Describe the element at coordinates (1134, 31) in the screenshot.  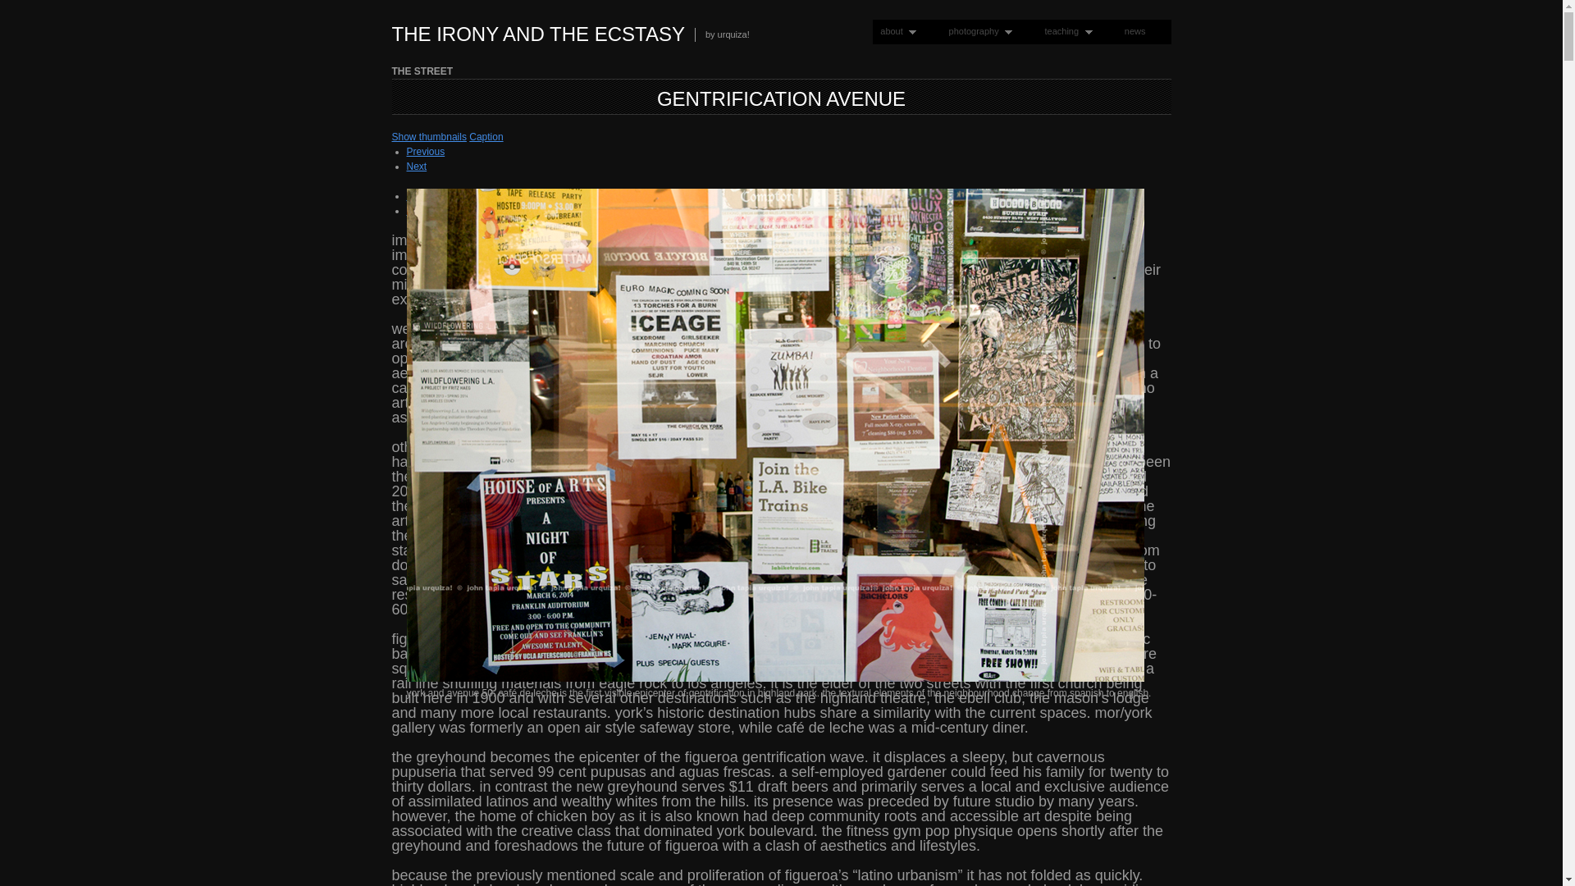
I see `news` at that location.